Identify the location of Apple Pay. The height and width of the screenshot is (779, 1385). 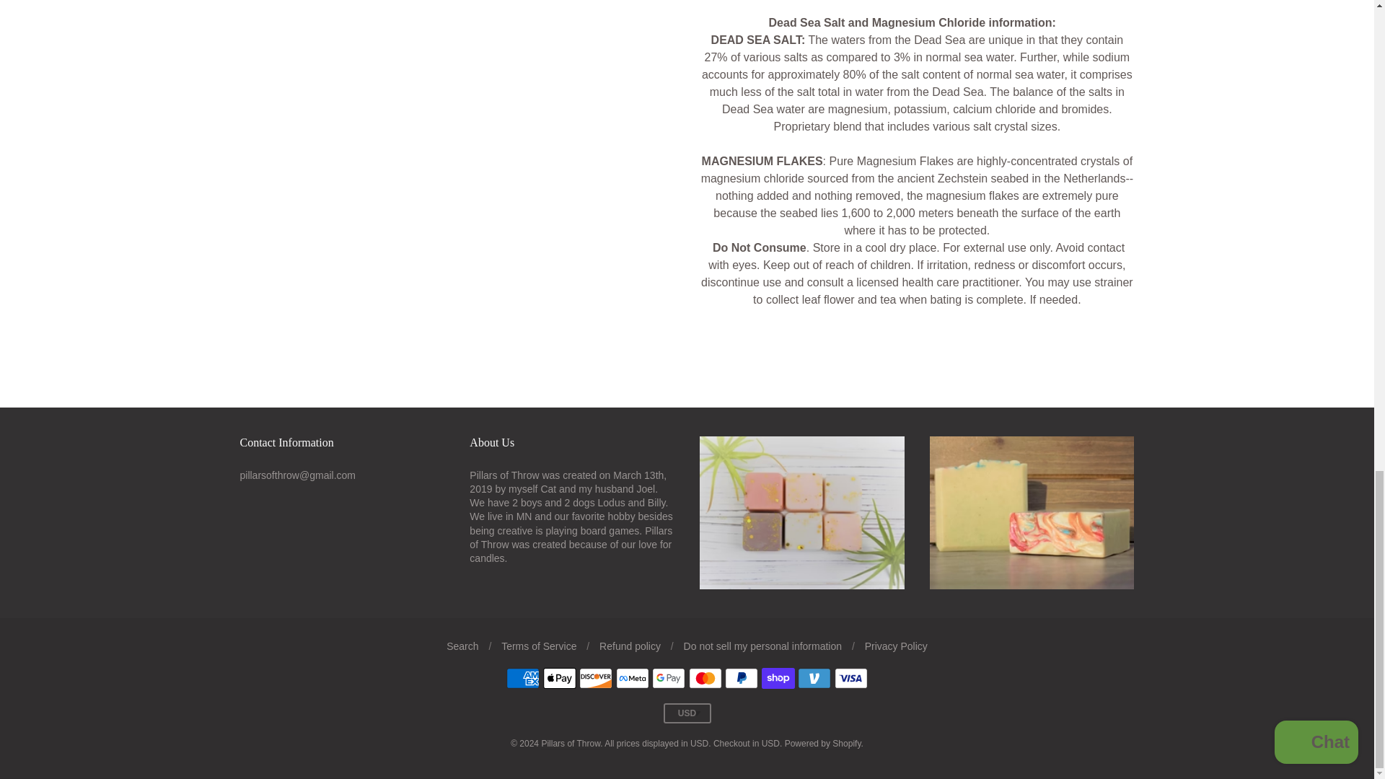
(559, 678).